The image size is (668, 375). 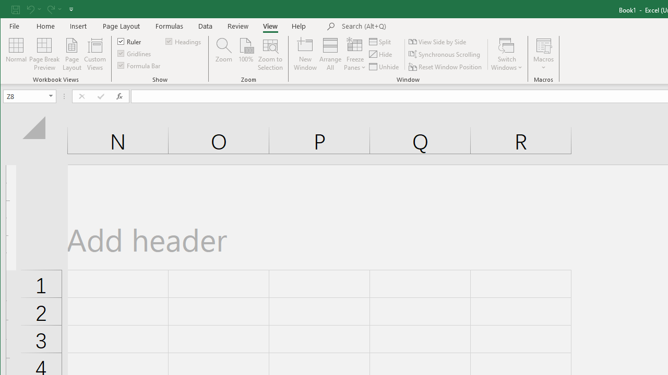 I want to click on Zoom to Selection, so click(x=270, y=54).